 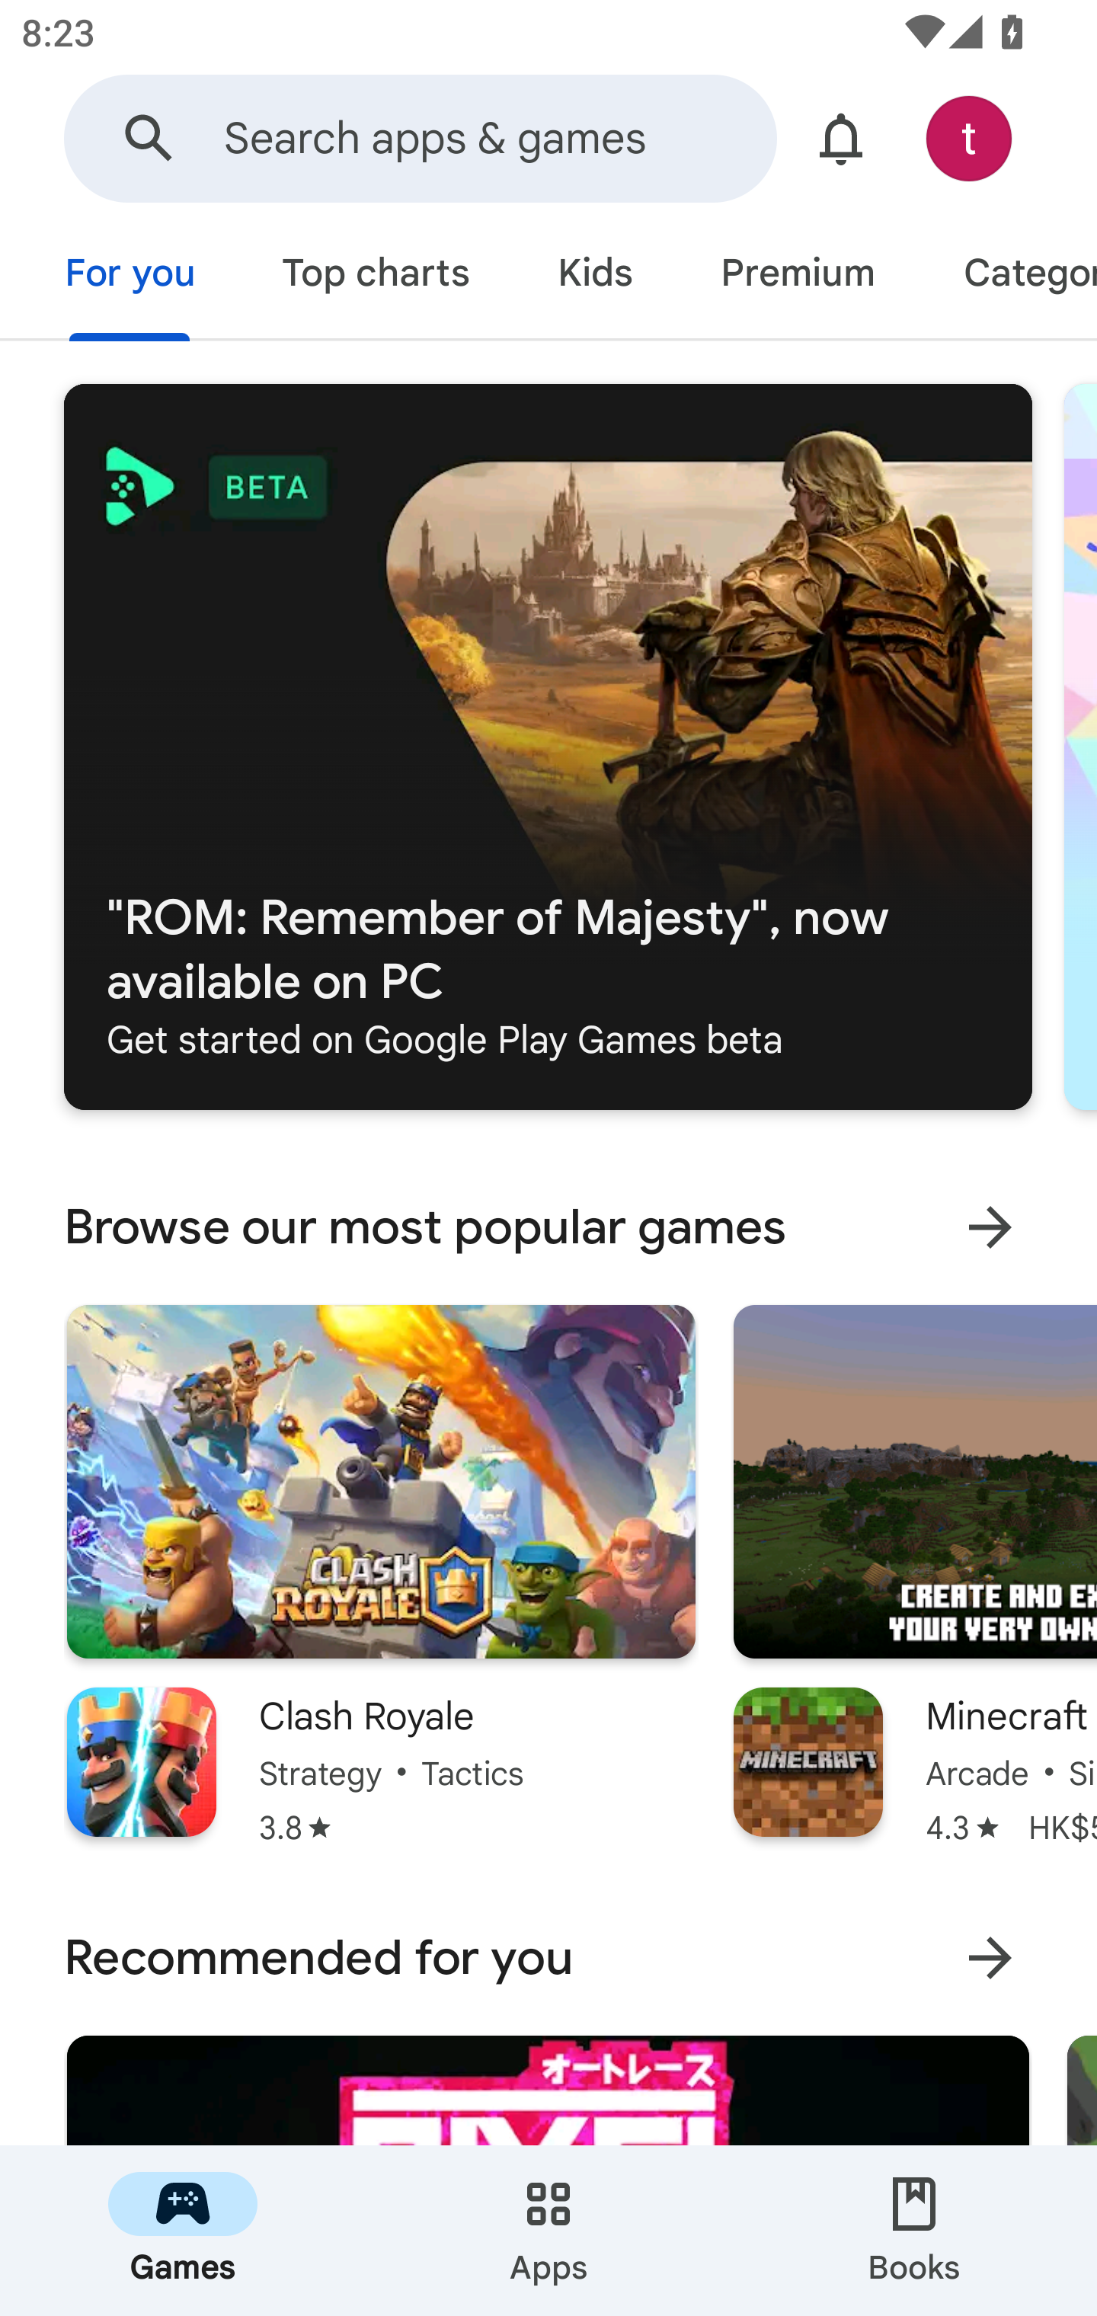 What do you see at coordinates (375, 276) in the screenshot?
I see `Top charts` at bounding box center [375, 276].